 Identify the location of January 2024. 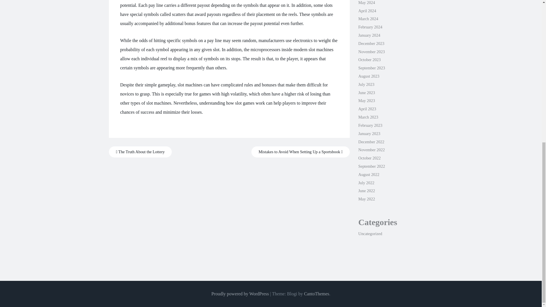
(369, 35).